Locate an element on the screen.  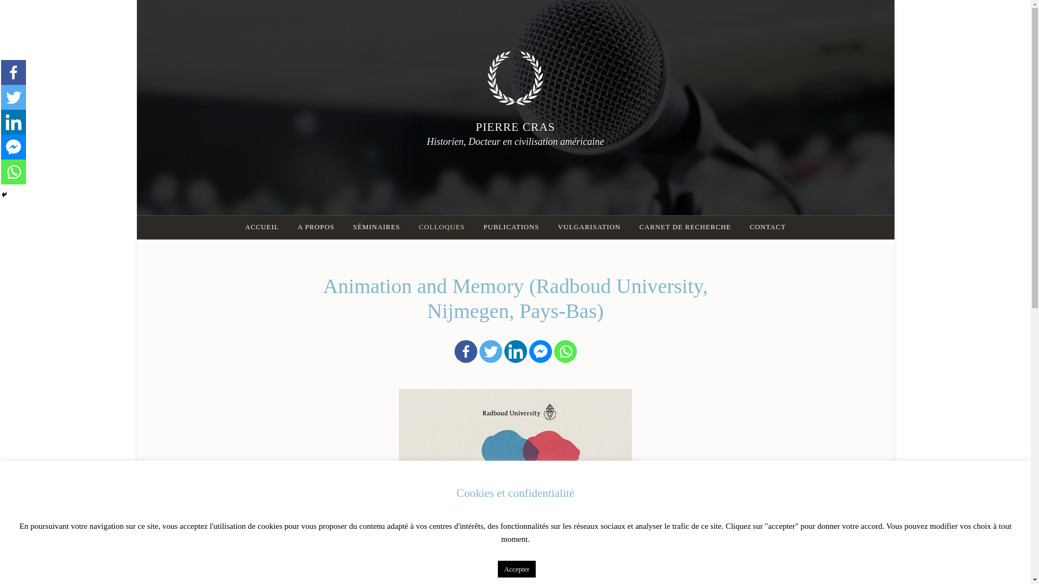
Facebook is located at coordinates (13, 72).